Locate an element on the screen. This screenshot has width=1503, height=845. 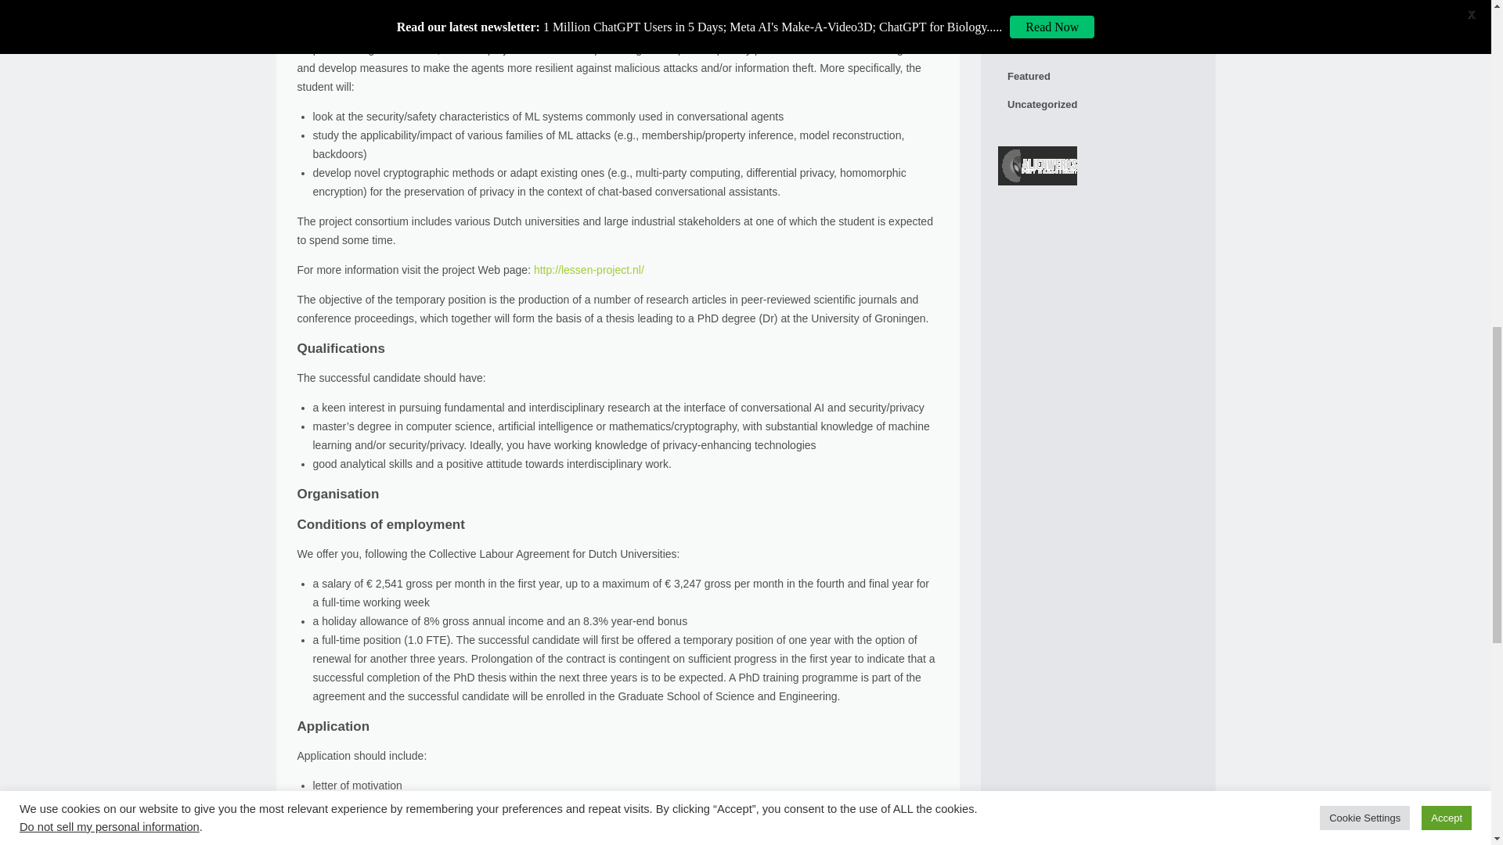
AI Career is located at coordinates (1098, 20).